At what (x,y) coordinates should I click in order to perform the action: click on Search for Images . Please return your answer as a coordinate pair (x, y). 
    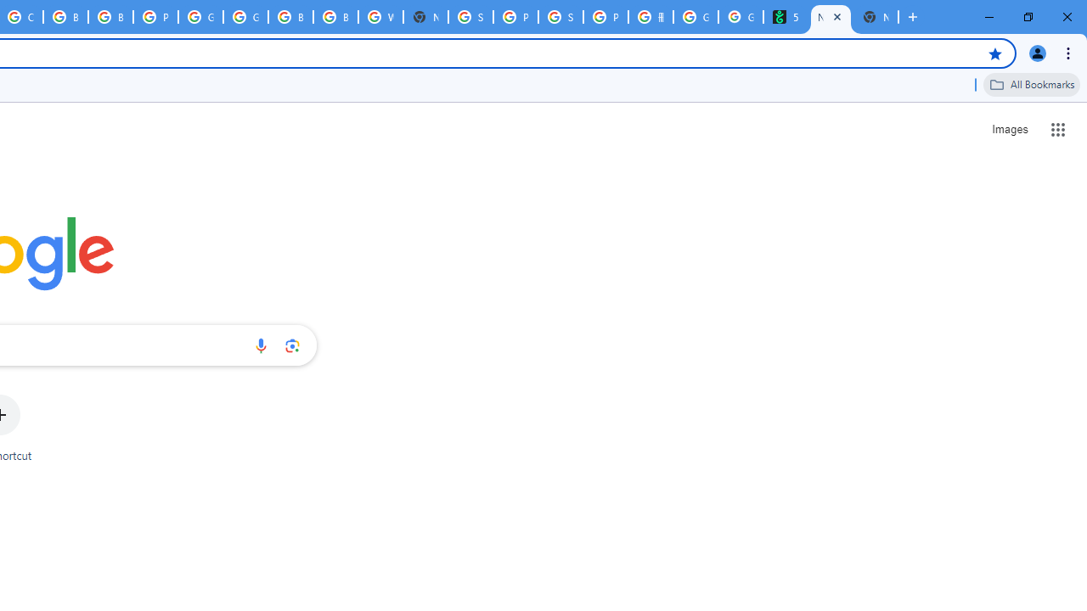
    Looking at the image, I should click on (1009, 129).